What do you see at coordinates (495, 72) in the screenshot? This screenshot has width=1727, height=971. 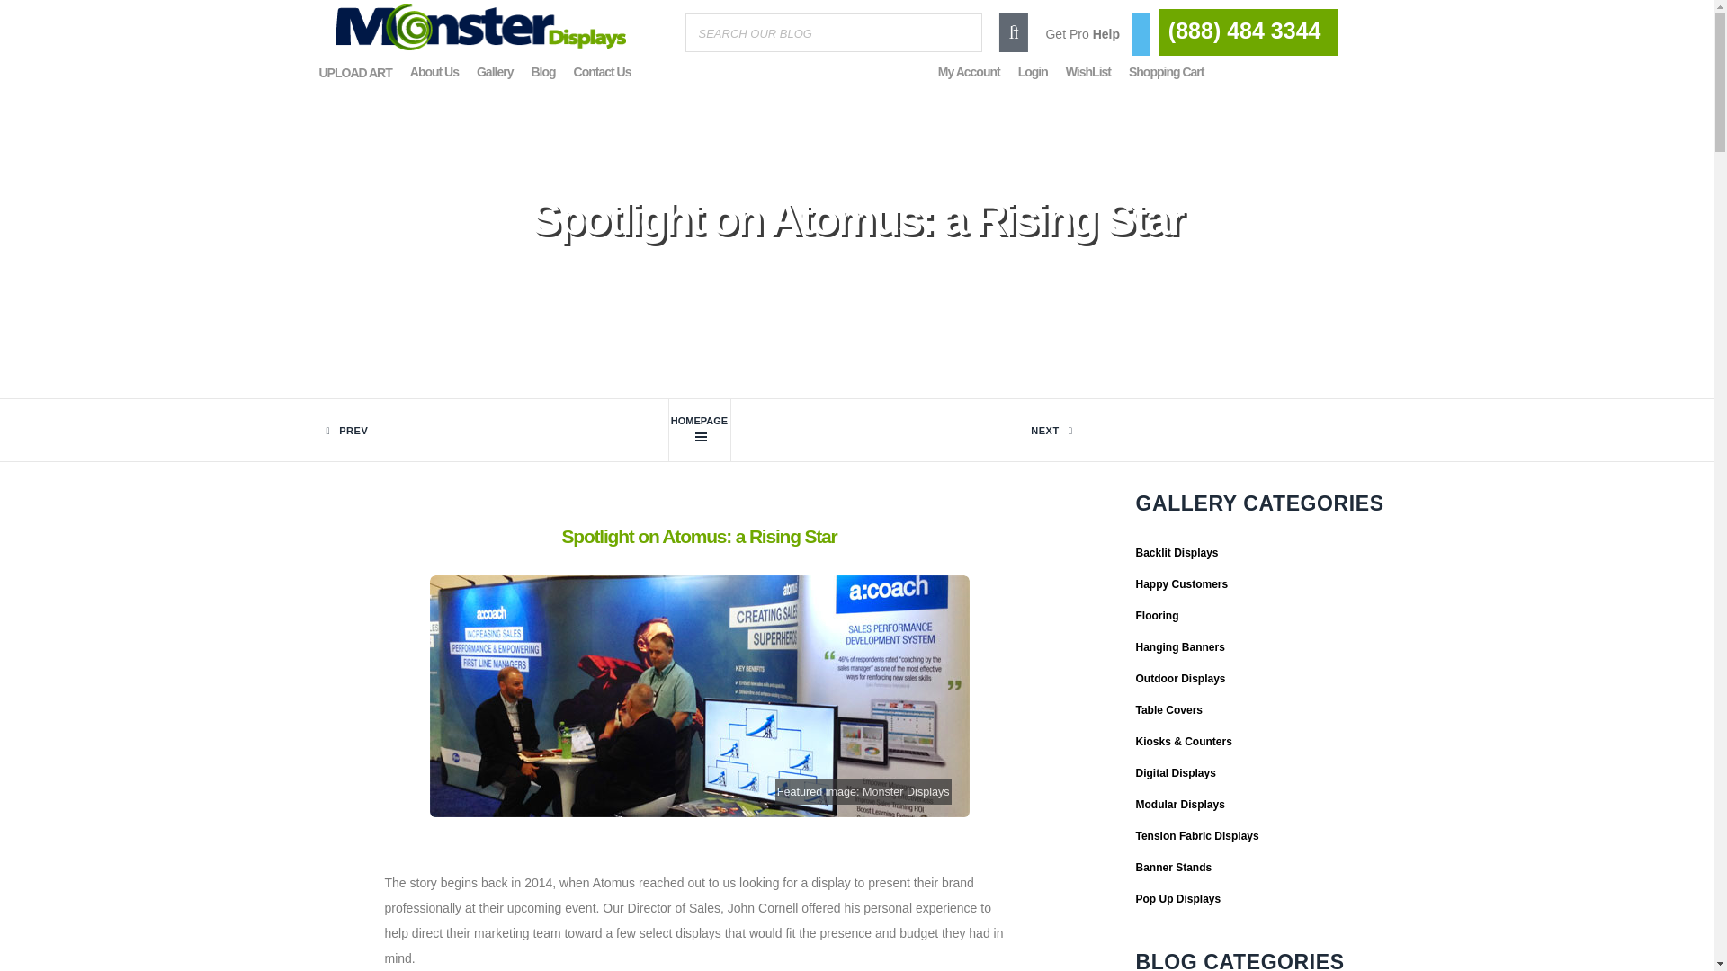 I see `Gallery` at bounding box center [495, 72].